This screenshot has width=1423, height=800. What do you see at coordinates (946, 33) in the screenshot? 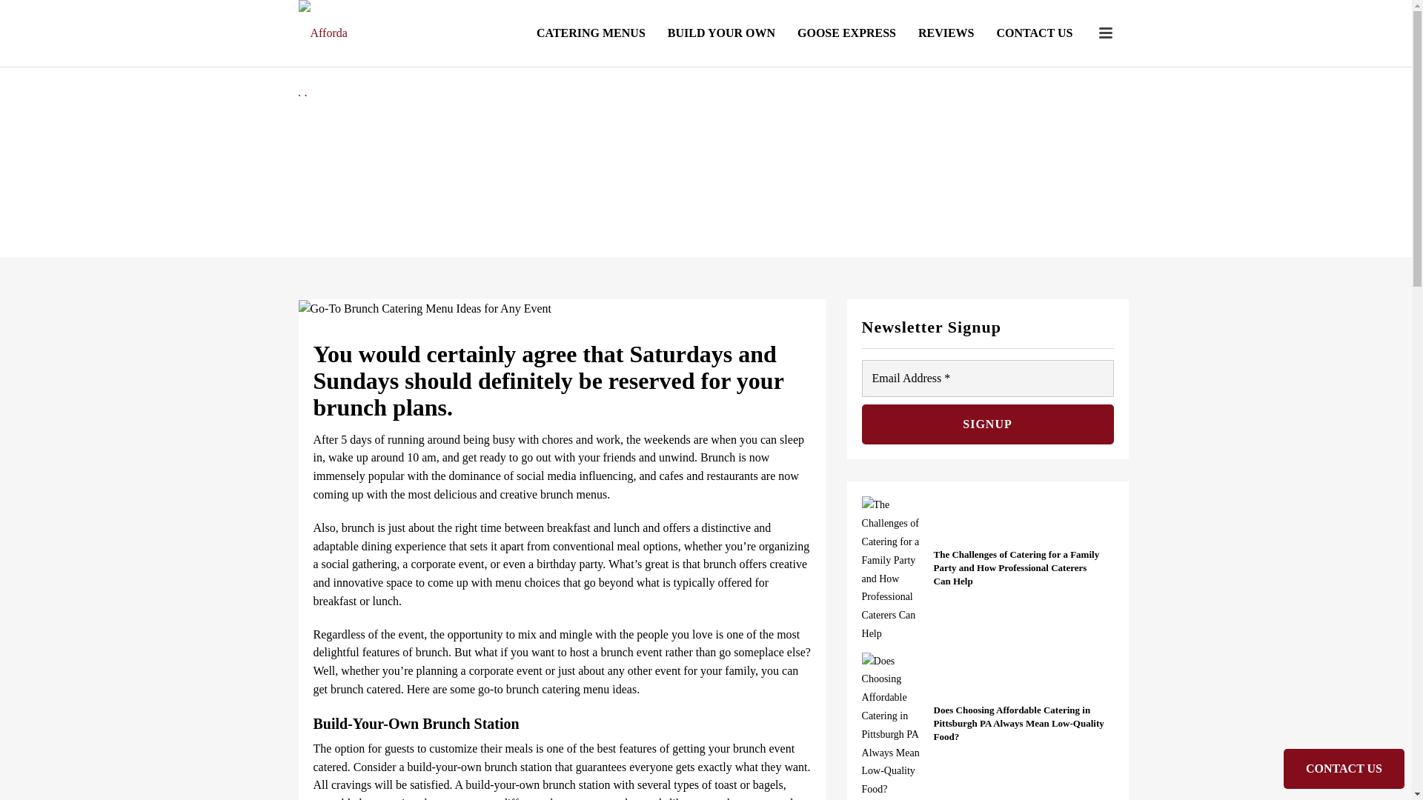
I see `REVIEWS` at bounding box center [946, 33].